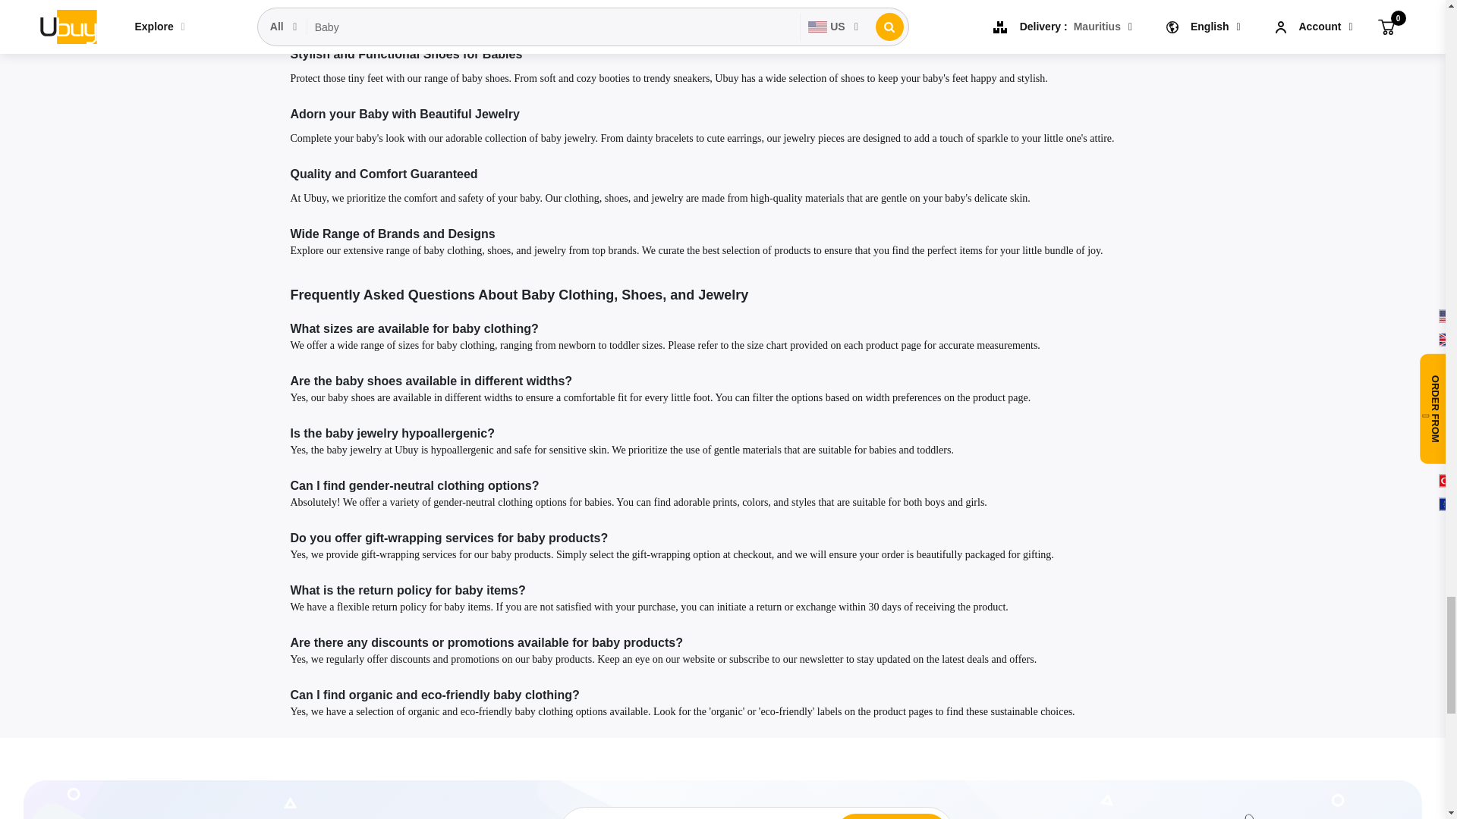 This screenshot has height=819, width=1457. I want to click on Subscribe, so click(886, 817).